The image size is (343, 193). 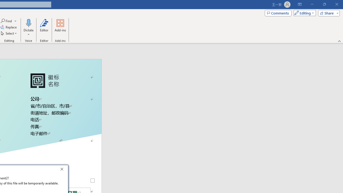 I want to click on Collapse the Ribbon, so click(x=340, y=41).